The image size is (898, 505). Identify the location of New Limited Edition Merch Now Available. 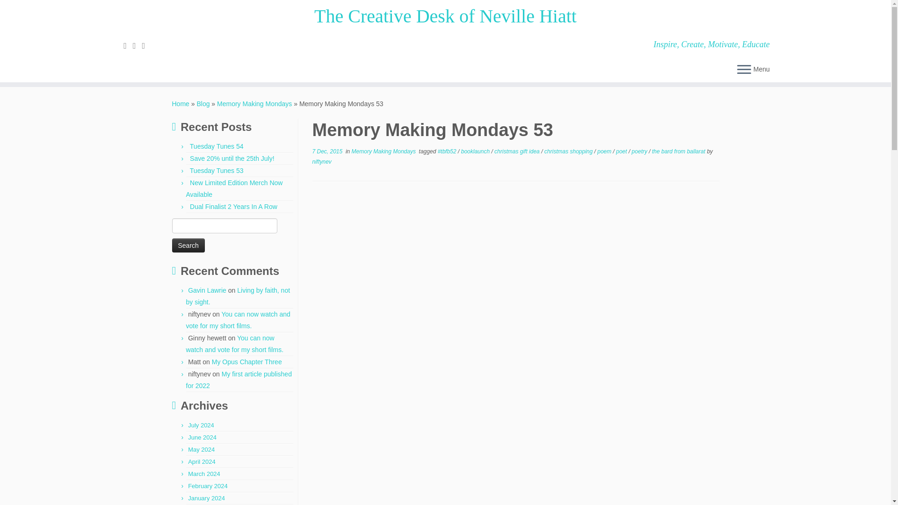
(234, 189).